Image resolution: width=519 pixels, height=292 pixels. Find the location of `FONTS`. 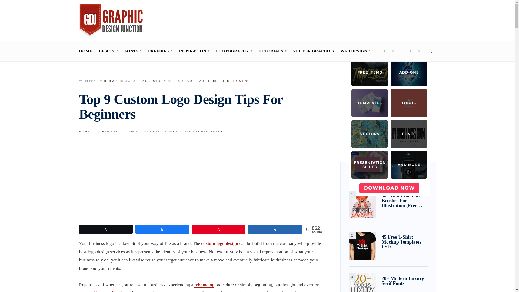

FONTS is located at coordinates (133, 51).